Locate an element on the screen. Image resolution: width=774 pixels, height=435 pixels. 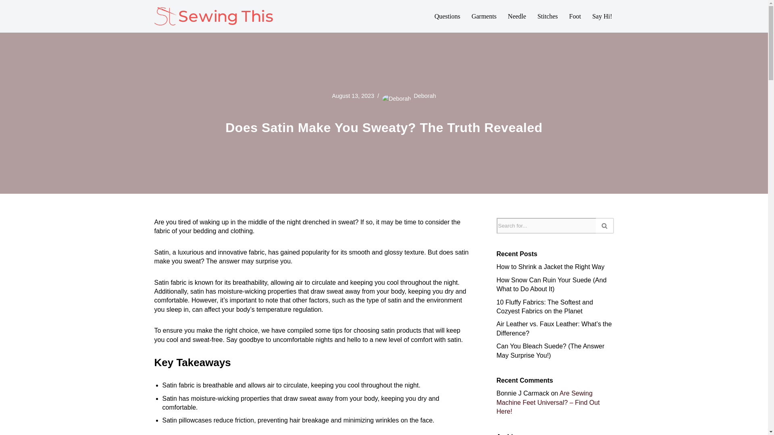
Say Hi! is located at coordinates (602, 16).